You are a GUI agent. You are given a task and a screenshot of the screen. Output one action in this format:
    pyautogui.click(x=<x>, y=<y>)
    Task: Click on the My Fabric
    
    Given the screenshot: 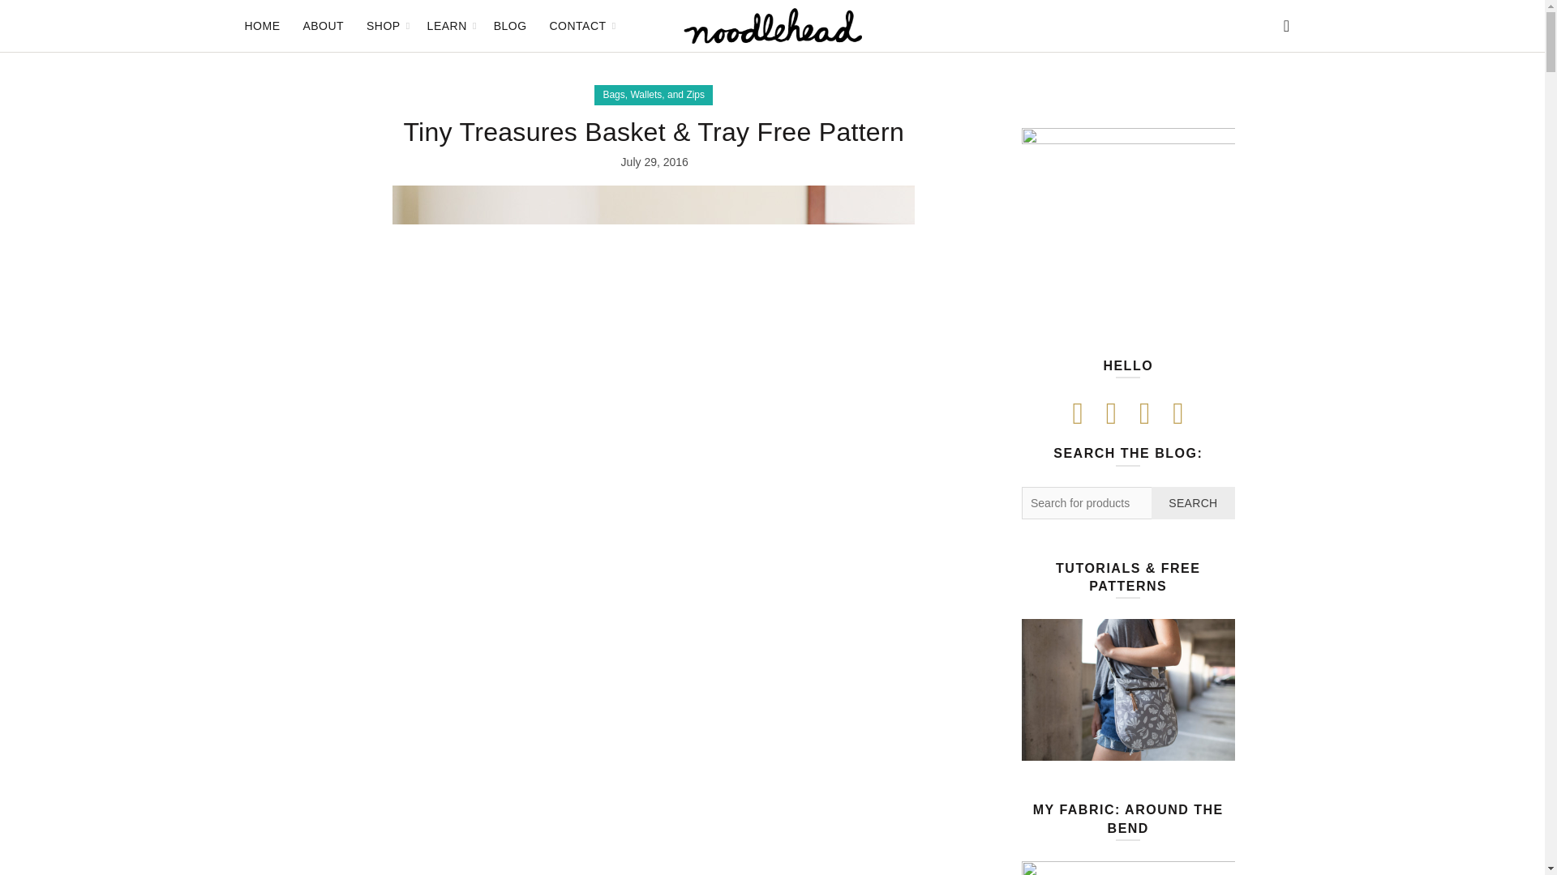 What is the action you would take?
    pyautogui.click(x=1127, y=868)
    